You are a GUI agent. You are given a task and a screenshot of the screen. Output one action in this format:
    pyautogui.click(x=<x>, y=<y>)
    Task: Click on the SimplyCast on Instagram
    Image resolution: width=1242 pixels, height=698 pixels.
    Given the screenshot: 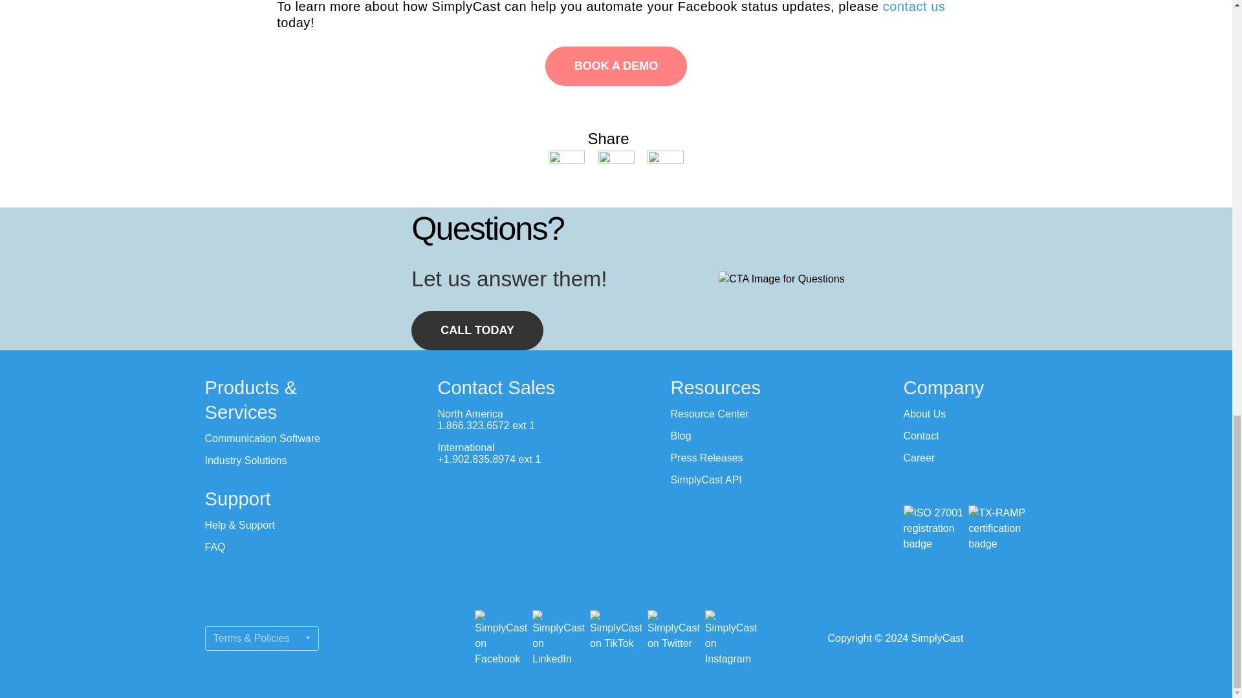 What is the action you would take?
    pyautogui.click(x=731, y=639)
    